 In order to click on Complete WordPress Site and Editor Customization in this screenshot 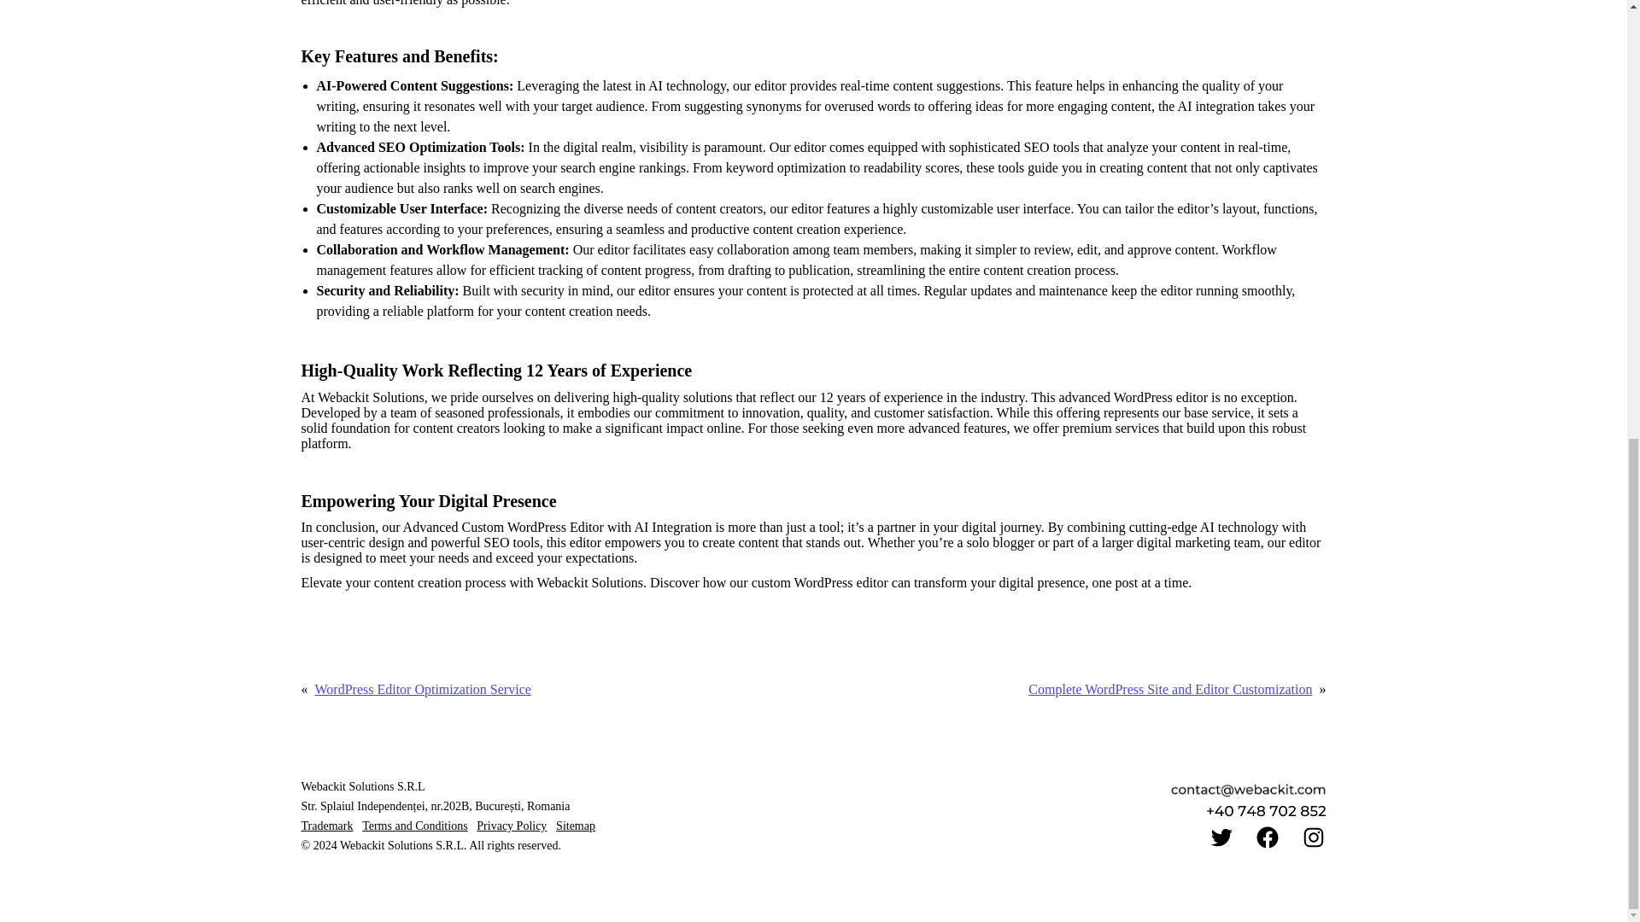, I will do `click(1170, 690)`.